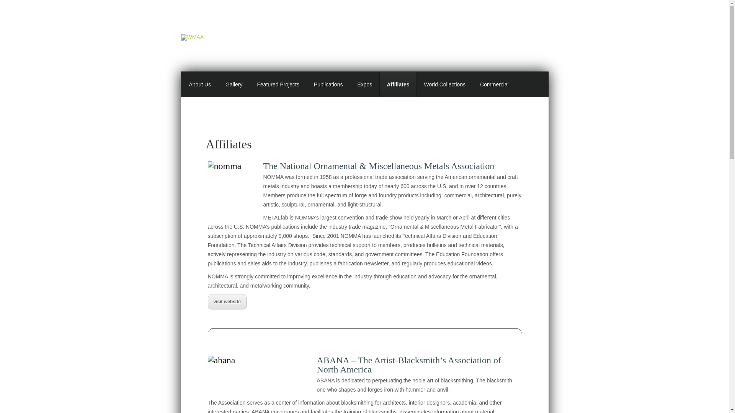  I want to click on visit website, so click(227, 302).